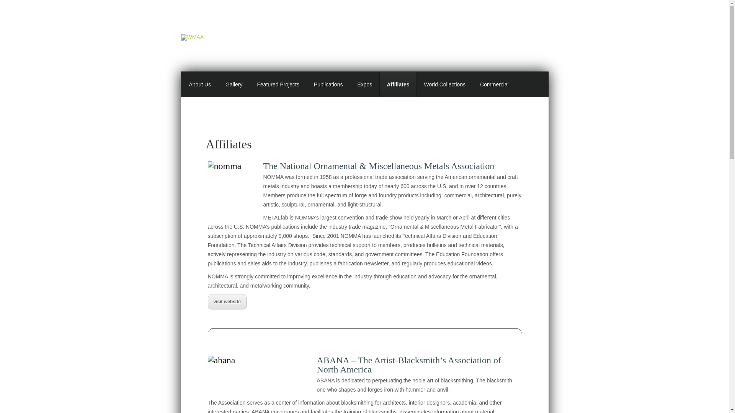  I want to click on visit website, so click(227, 302).